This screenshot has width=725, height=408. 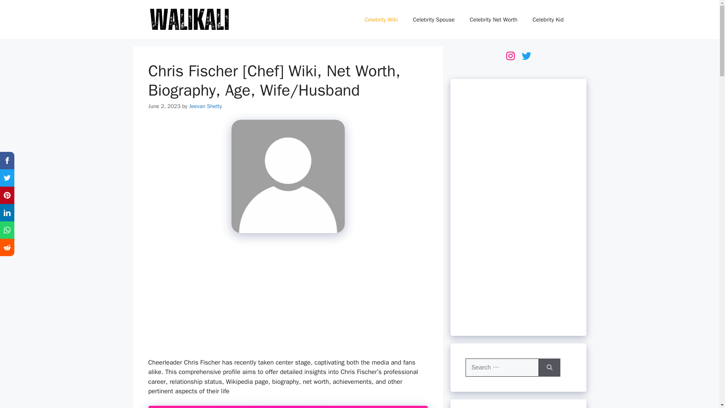 I want to click on Jeevan Shetty, so click(x=205, y=106).